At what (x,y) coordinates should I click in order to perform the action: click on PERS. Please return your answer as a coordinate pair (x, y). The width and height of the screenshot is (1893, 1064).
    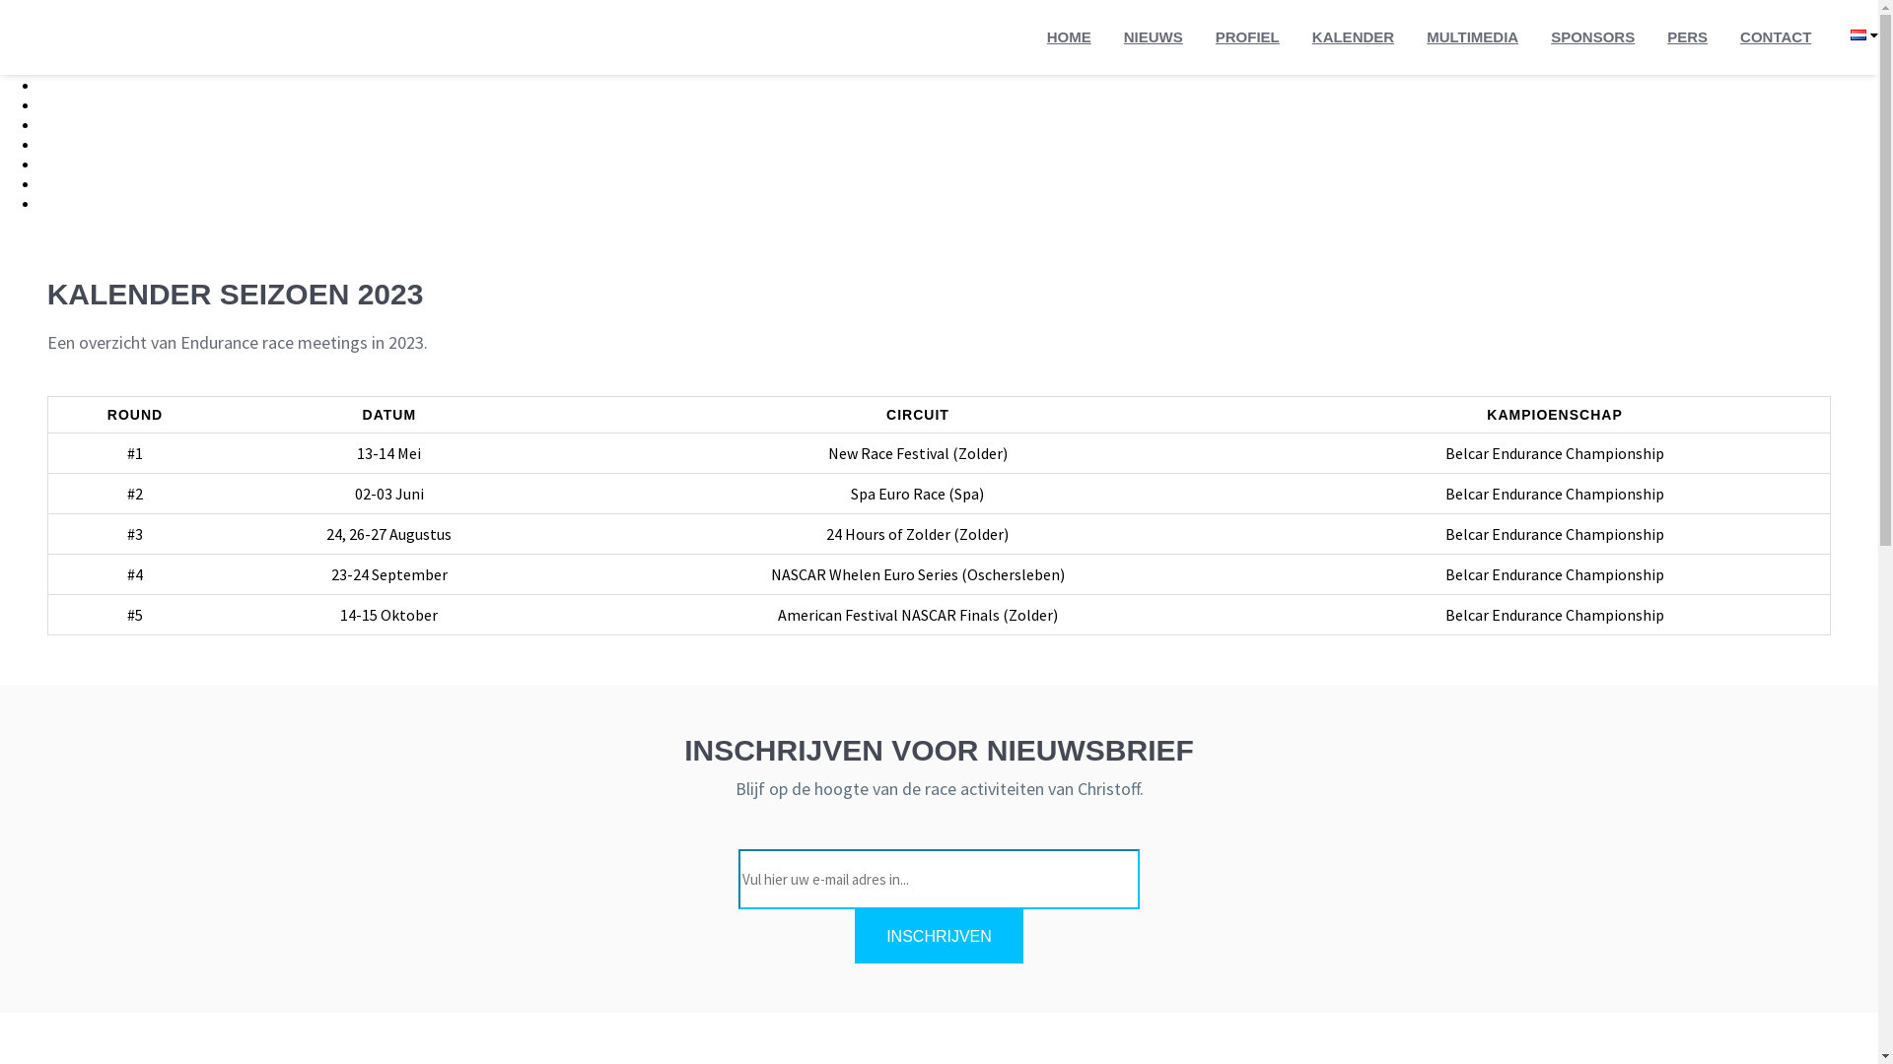
    Looking at the image, I should click on (1688, 37).